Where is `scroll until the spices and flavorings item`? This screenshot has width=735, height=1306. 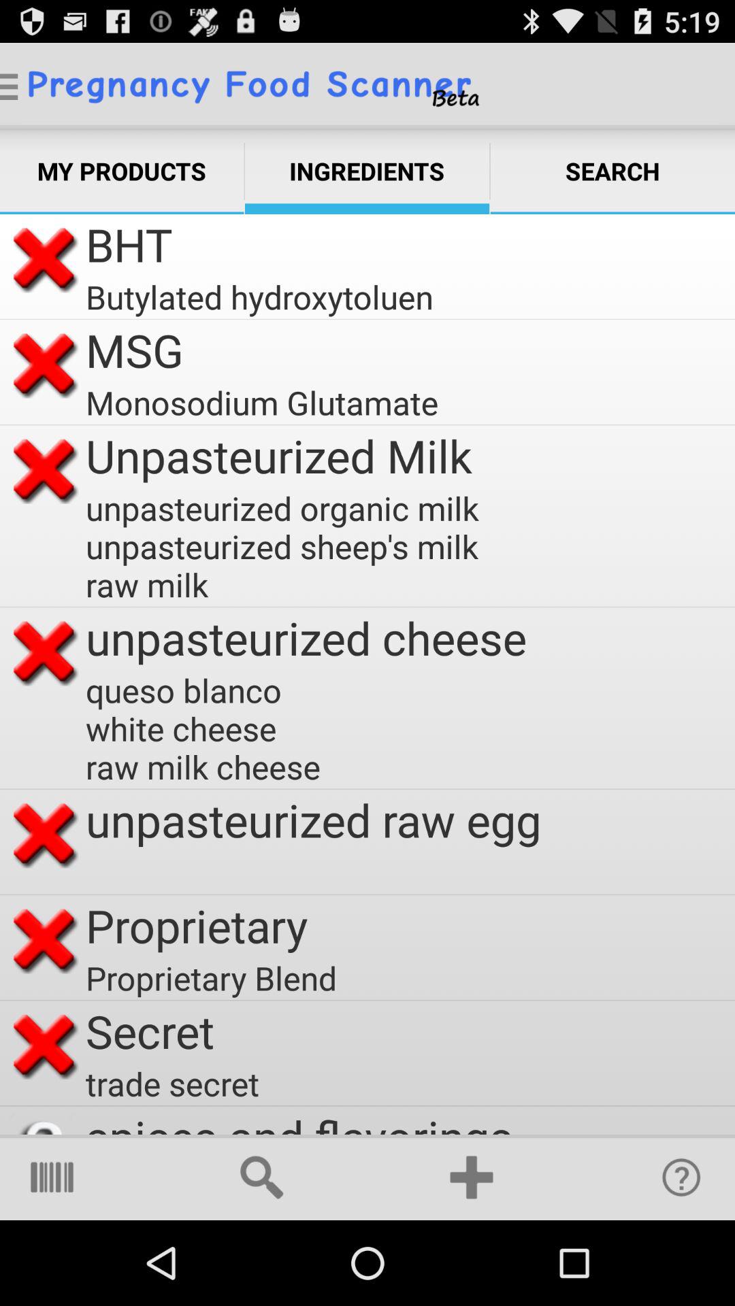 scroll until the spices and flavorings item is located at coordinates (299, 1120).